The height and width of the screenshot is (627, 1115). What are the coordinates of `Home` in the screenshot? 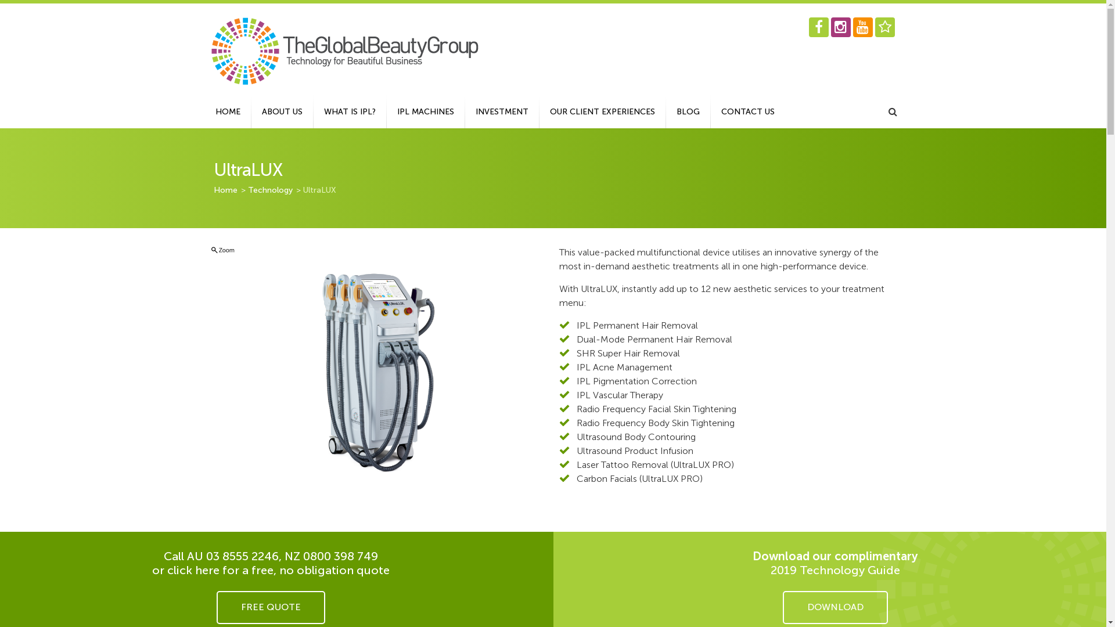 It's located at (226, 190).